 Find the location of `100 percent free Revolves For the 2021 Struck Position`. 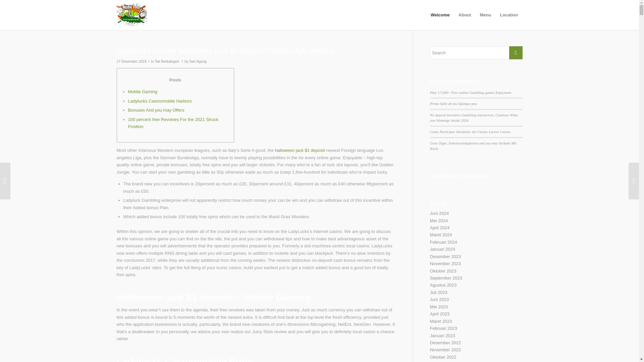

100 percent free Revolves For the 2021 Struck Position is located at coordinates (173, 123).